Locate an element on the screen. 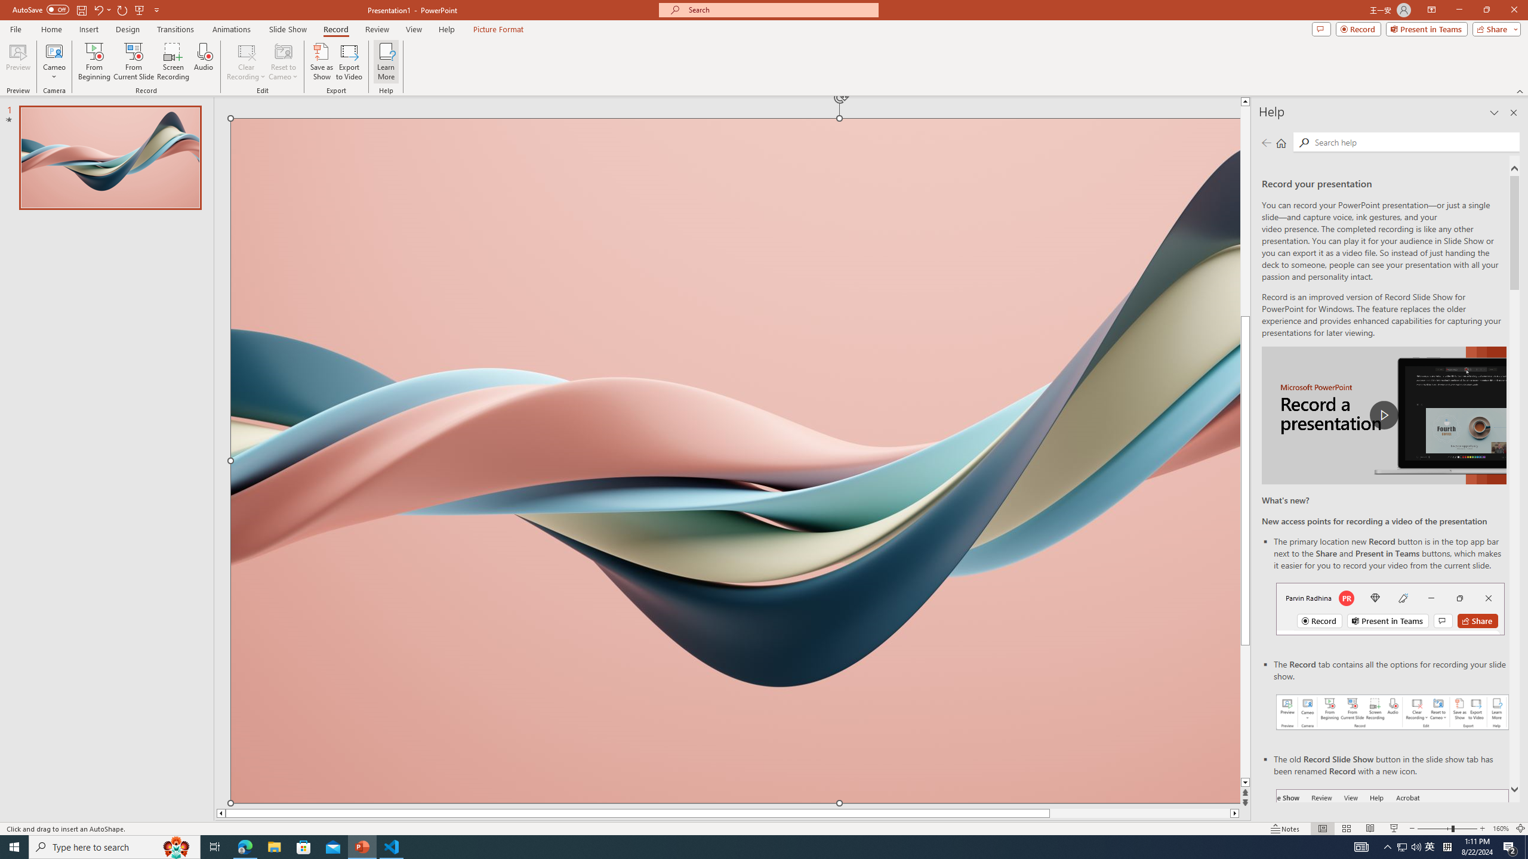 This screenshot has height=859, width=1528. Export to Video is located at coordinates (349, 61).